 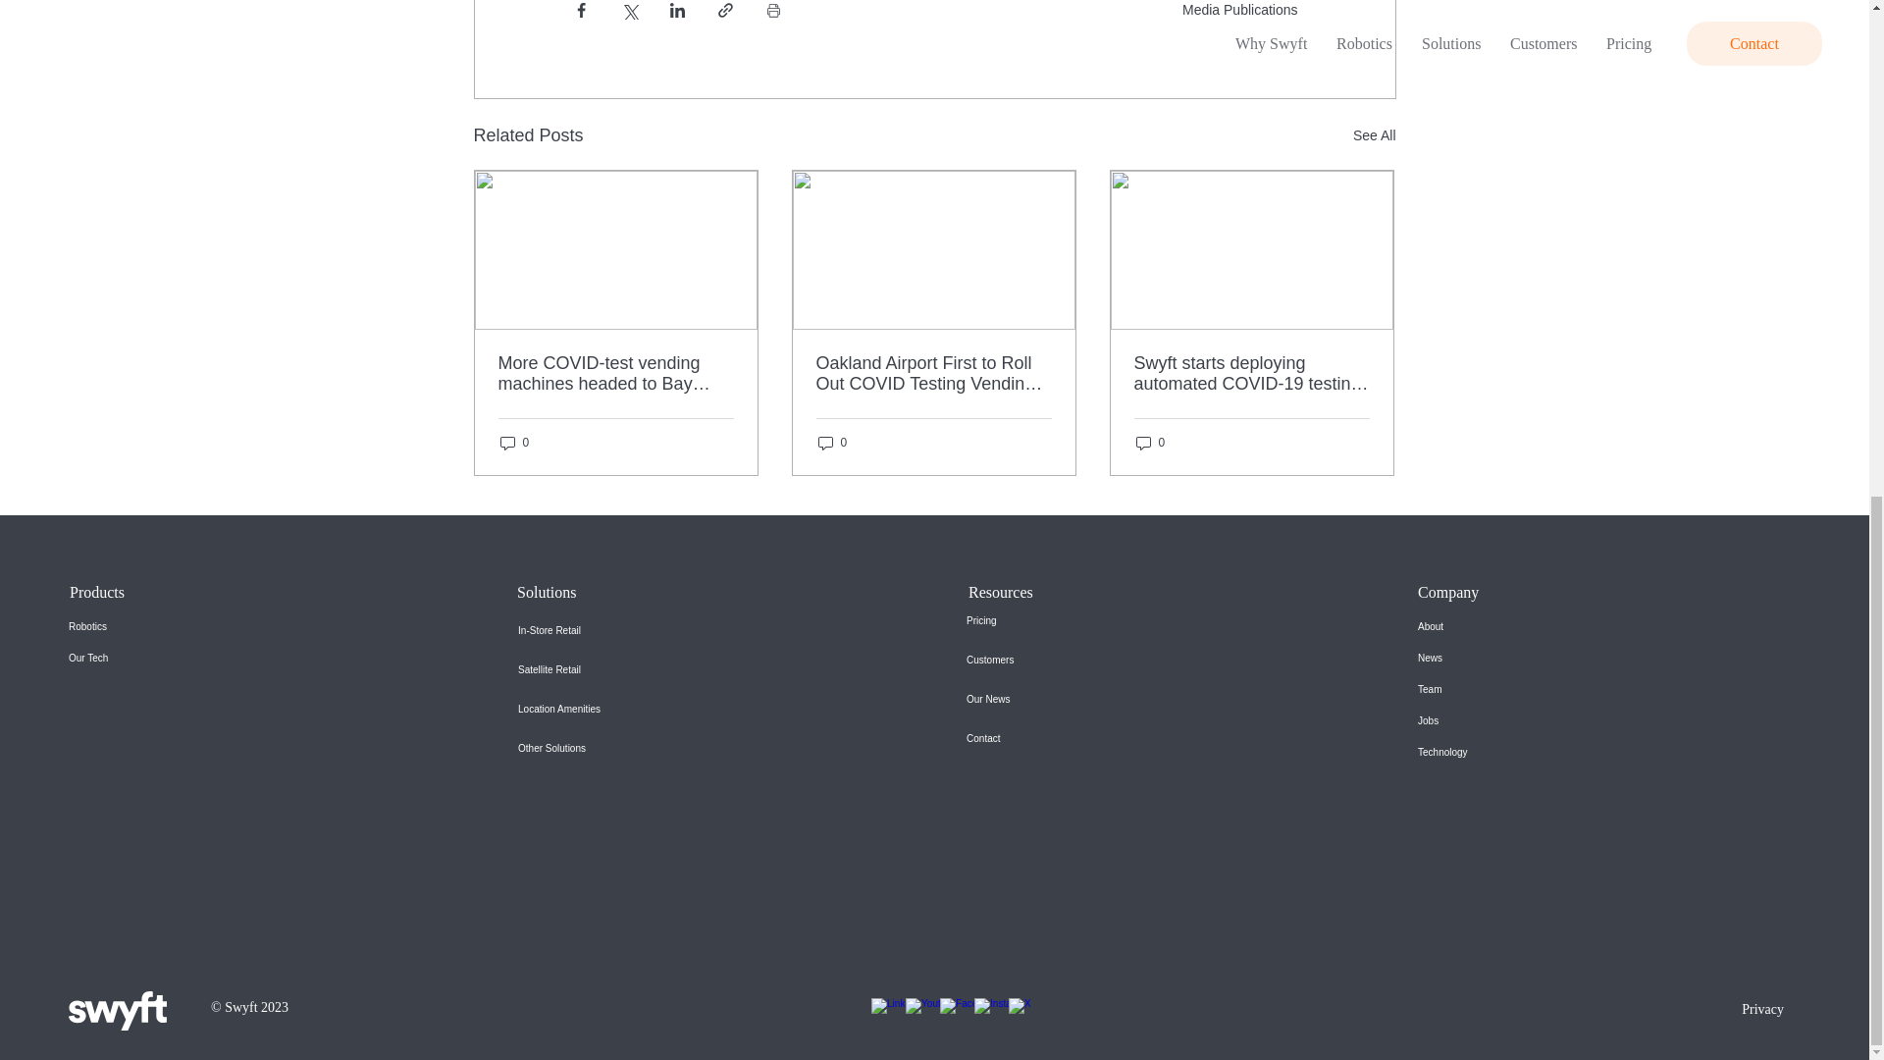 What do you see at coordinates (1240, 10) in the screenshot?
I see `Media Publications` at bounding box center [1240, 10].